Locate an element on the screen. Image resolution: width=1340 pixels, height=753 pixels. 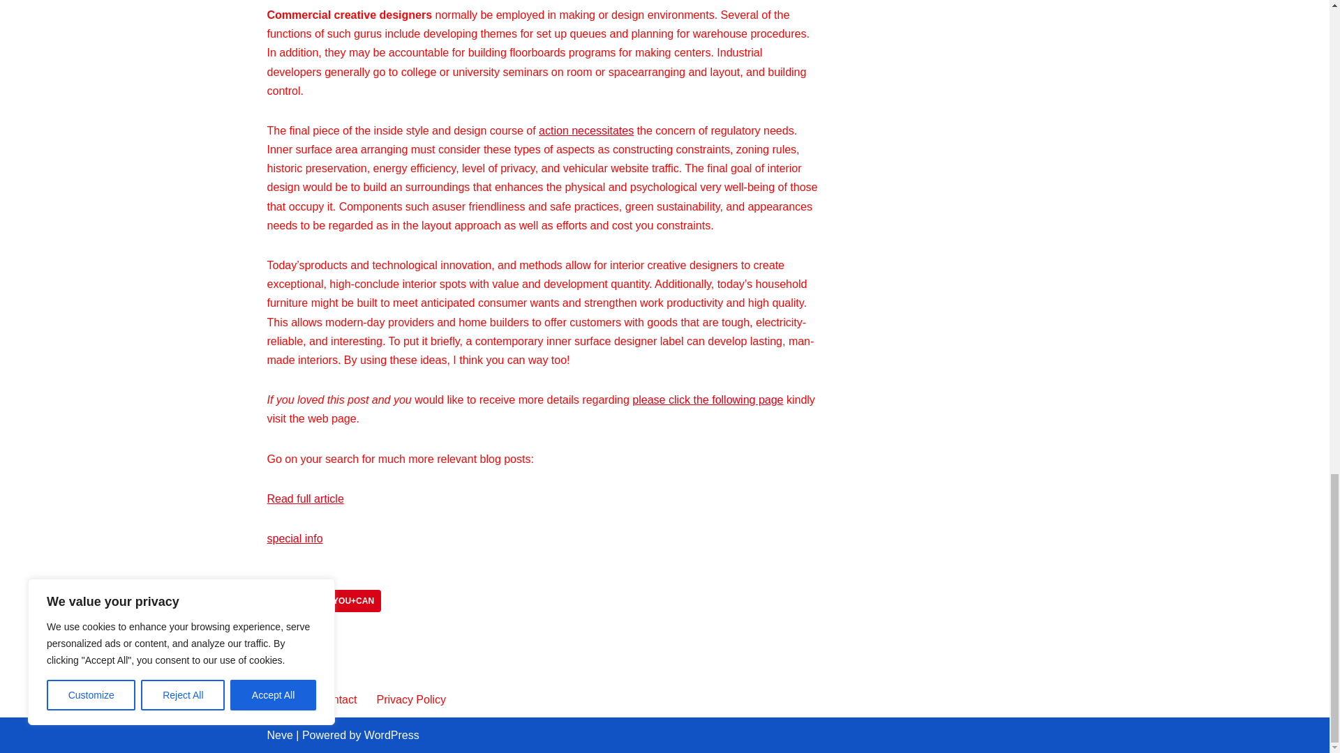
Read full article is located at coordinates (304, 499).